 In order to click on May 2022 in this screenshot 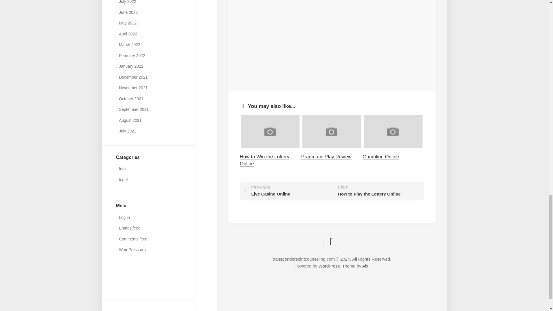, I will do `click(126, 23)`.